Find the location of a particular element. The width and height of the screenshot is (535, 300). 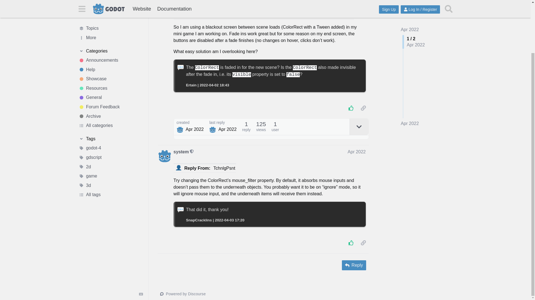

Announcements is located at coordinates (111, 2).